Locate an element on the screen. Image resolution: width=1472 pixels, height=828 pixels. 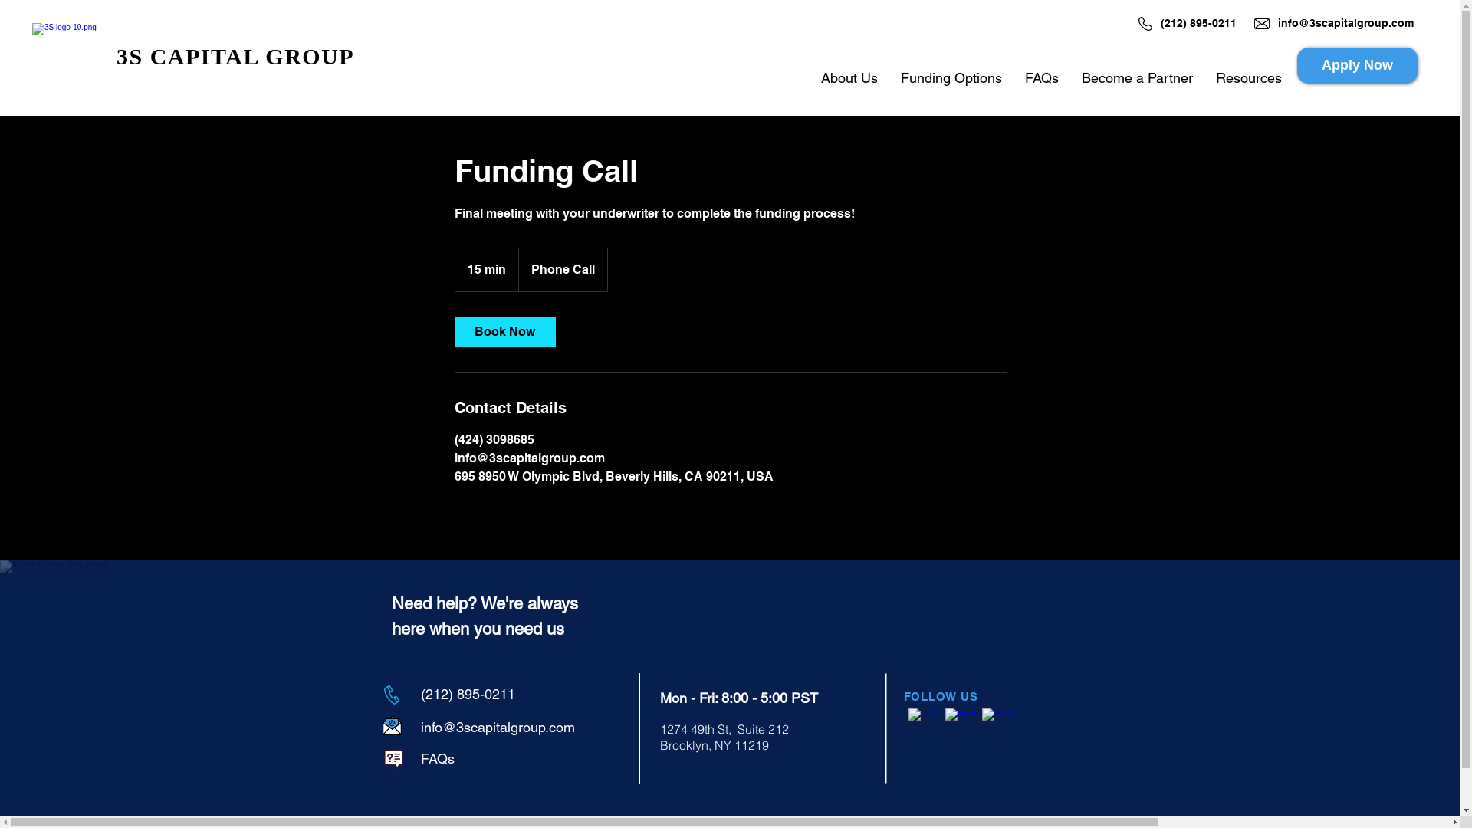
info@3scapitalgroup.com is located at coordinates (497, 727).